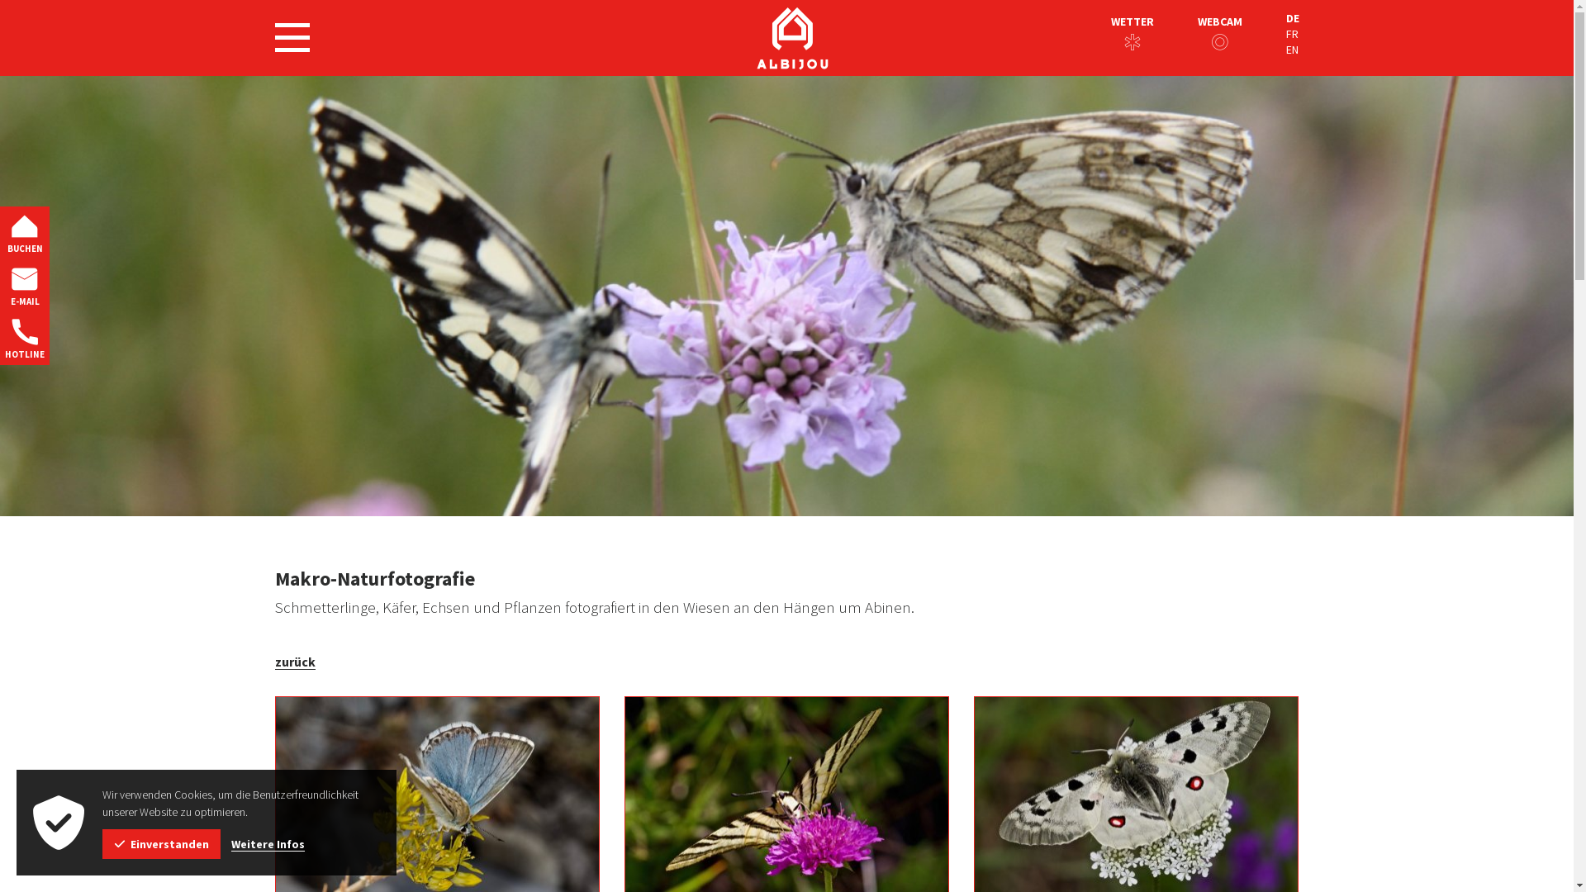  What do you see at coordinates (1132, 21) in the screenshot?
I see `WETTER` at bounding box center [1132, 21].